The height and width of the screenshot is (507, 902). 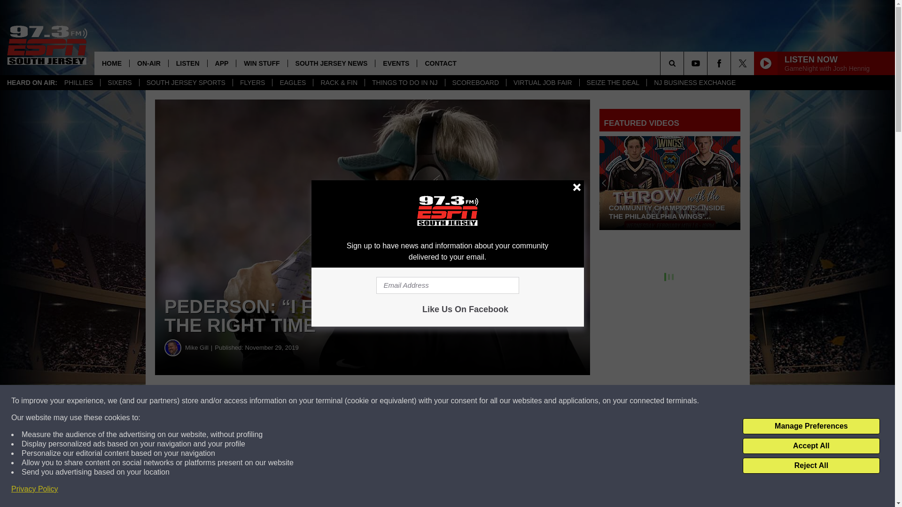 I want to click on Manage Preferences, so click(x=811, y=426).